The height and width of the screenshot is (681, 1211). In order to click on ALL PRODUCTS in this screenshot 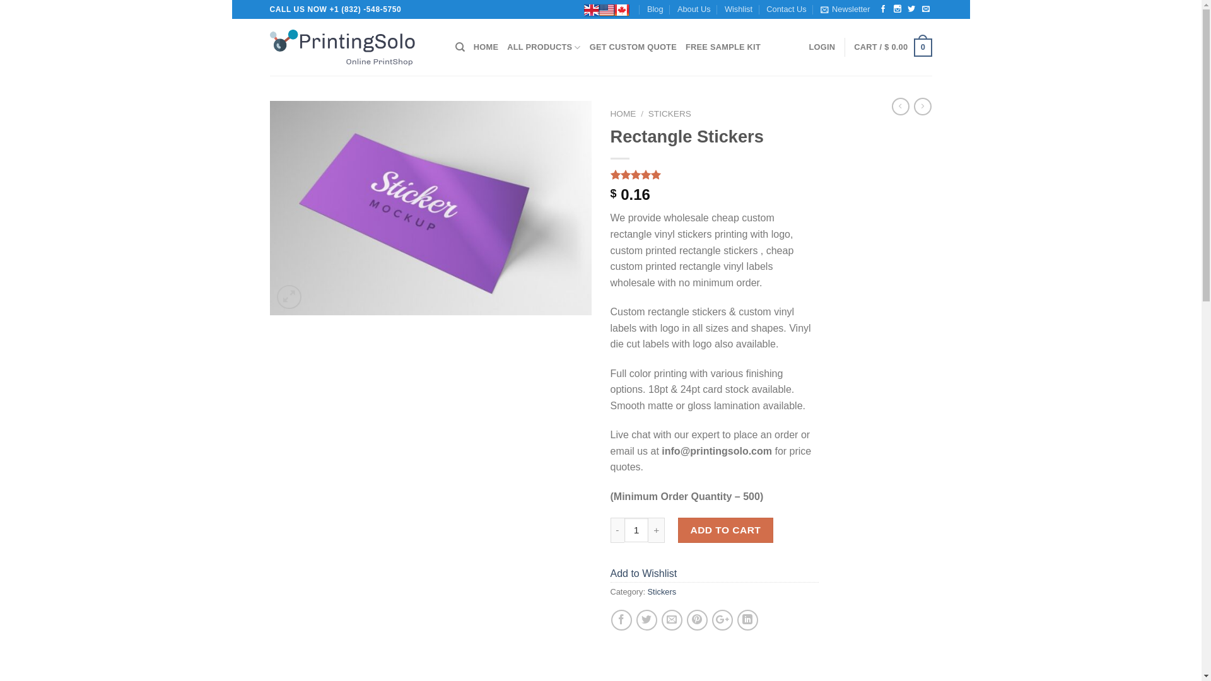, I will do `click(544, 47)`.